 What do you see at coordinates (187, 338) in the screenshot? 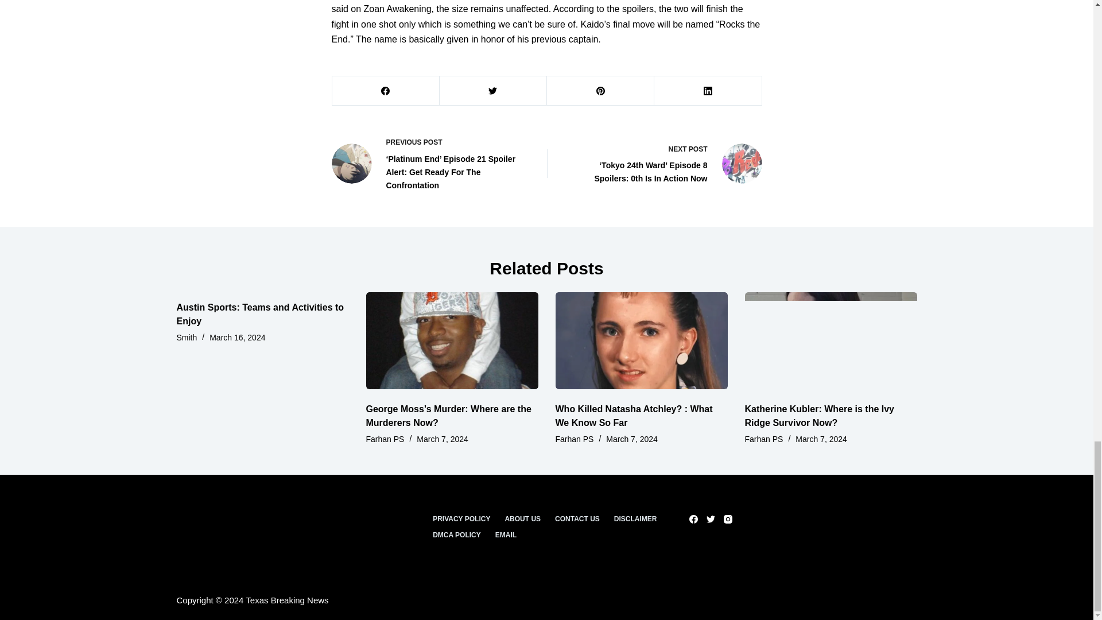
I see `Smith` at bounding box center [187, 338].